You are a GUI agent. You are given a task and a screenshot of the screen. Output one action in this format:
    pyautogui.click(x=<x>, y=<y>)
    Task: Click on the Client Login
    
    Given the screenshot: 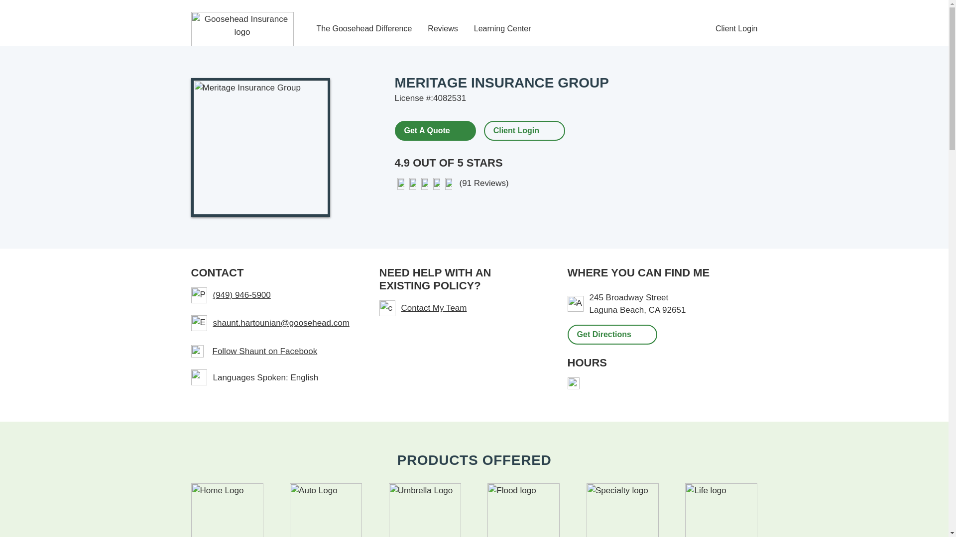 What is the action you would take?
    pyautogui.click(x=736, y=29)
    